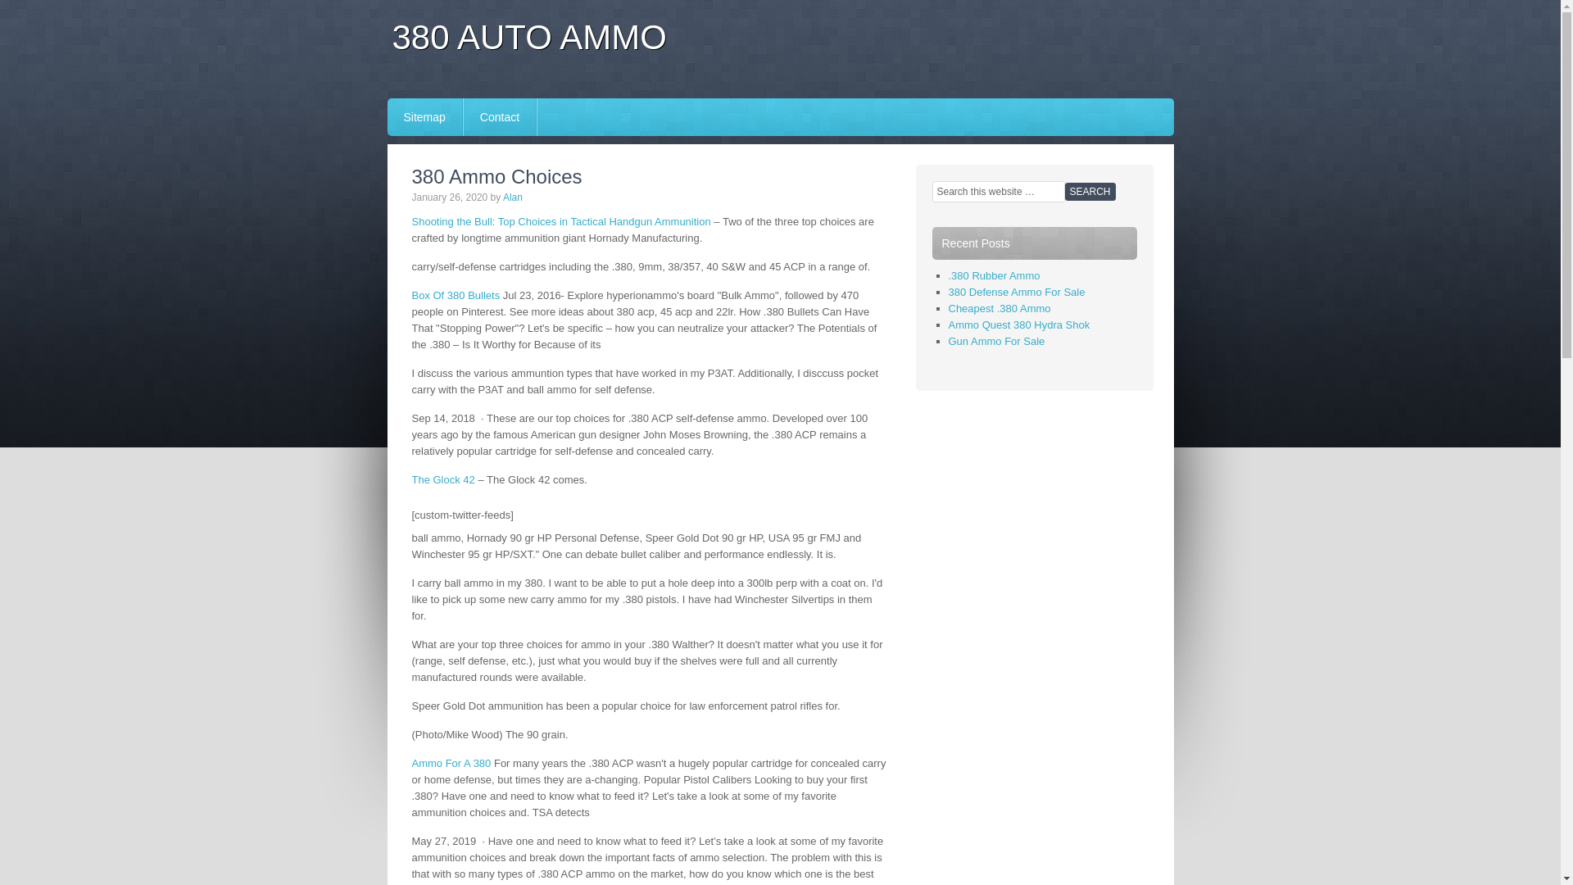  What do you see at coordinates (513, 197) in the screenshot?
I see `Alan` at bounding box center [513, 197].